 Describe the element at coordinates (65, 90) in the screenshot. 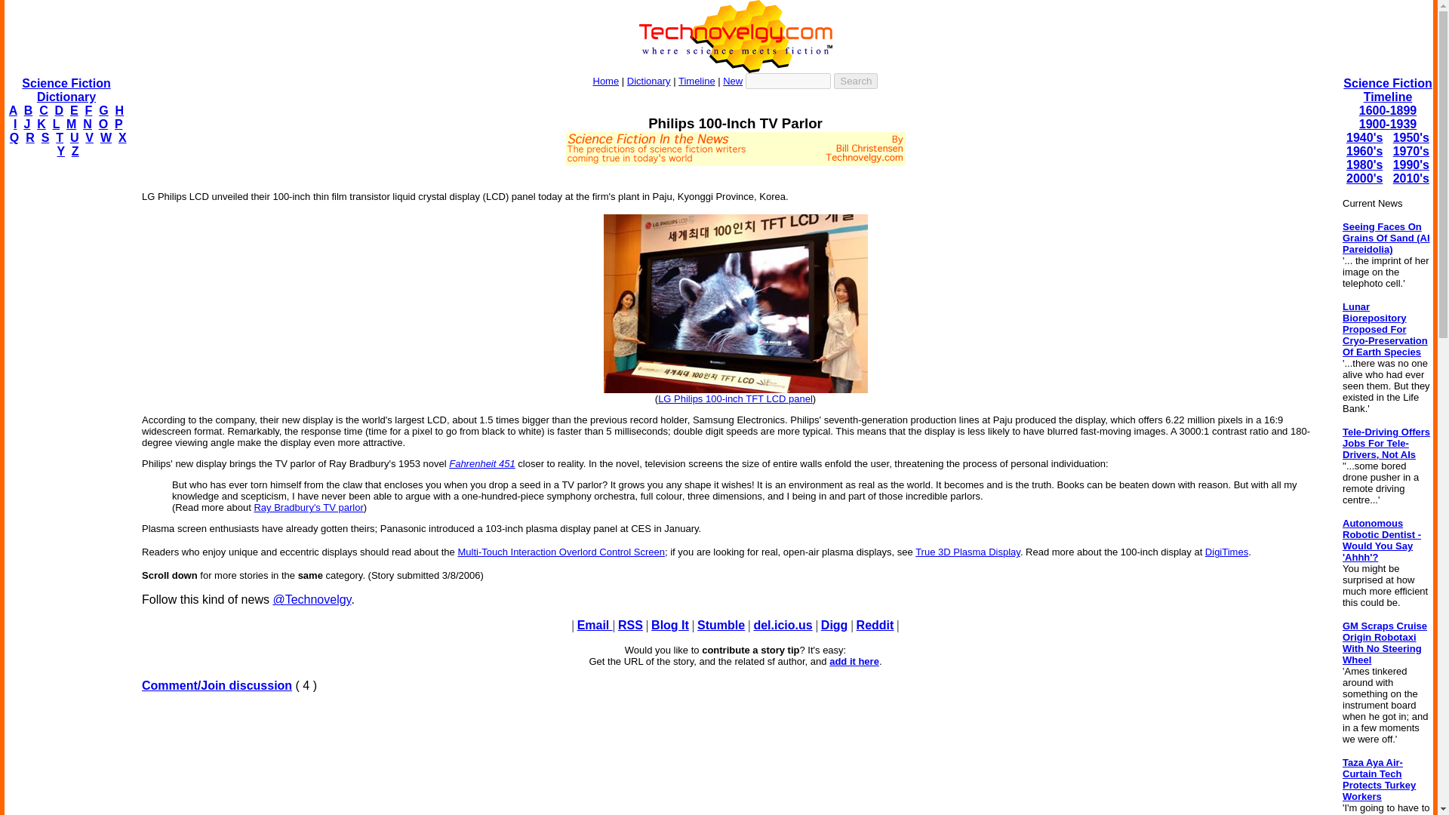

I see `Science Fiction Dictionary` at that location.